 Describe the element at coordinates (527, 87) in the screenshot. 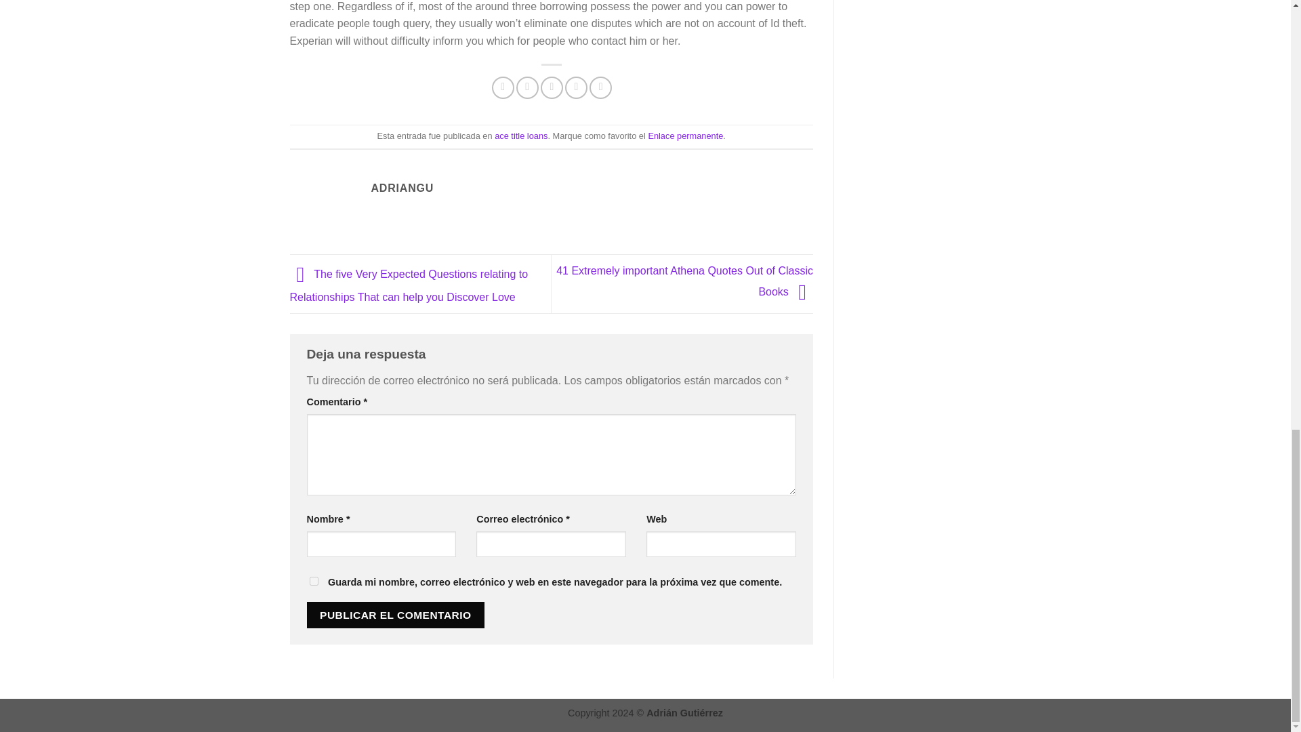

I see `Compartir en Twitter` at that location.